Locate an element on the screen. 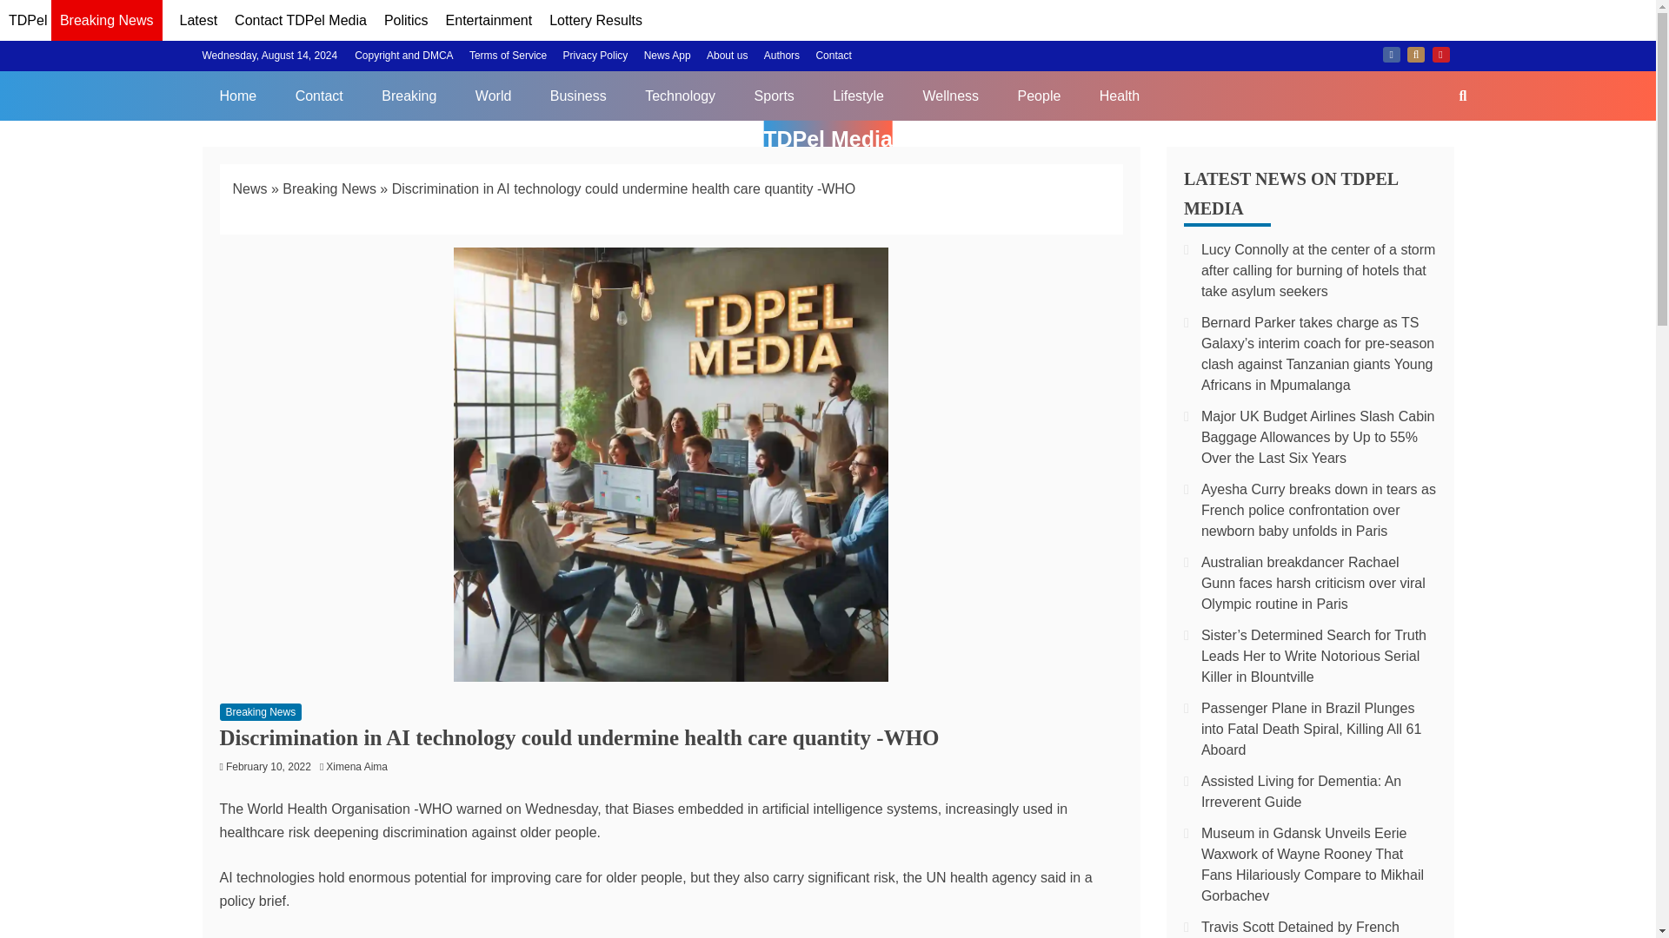 The height and width of the screenshot is (938, 1669). World is located at coordinates (493, 96).